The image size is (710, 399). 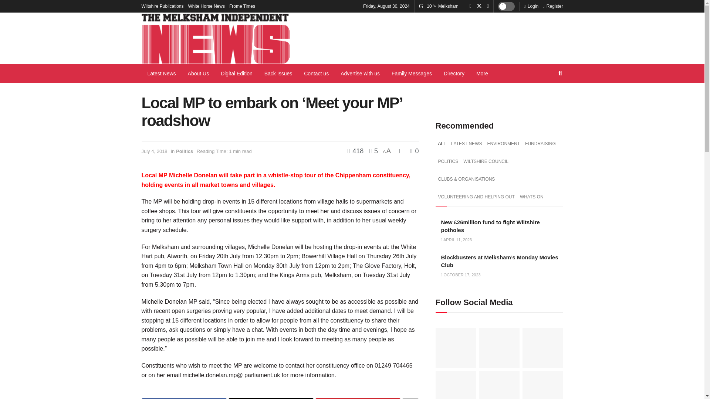 I want to click on Login, so click(x=531, y=6).